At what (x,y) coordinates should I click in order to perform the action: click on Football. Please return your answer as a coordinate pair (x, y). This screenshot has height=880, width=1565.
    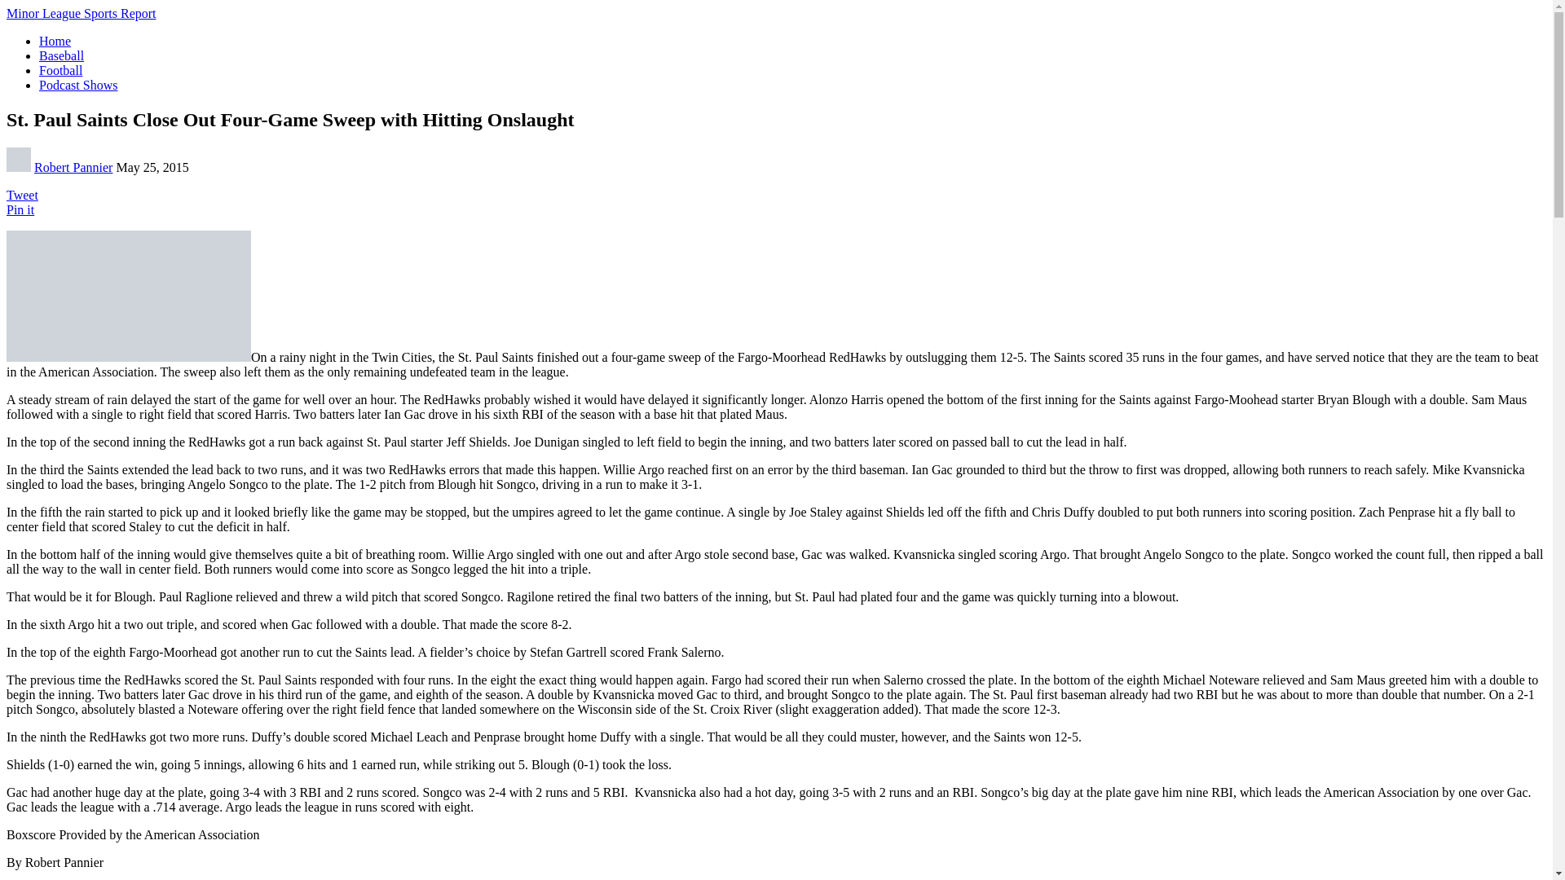
    Looking at the image, I should click on (60, 70).